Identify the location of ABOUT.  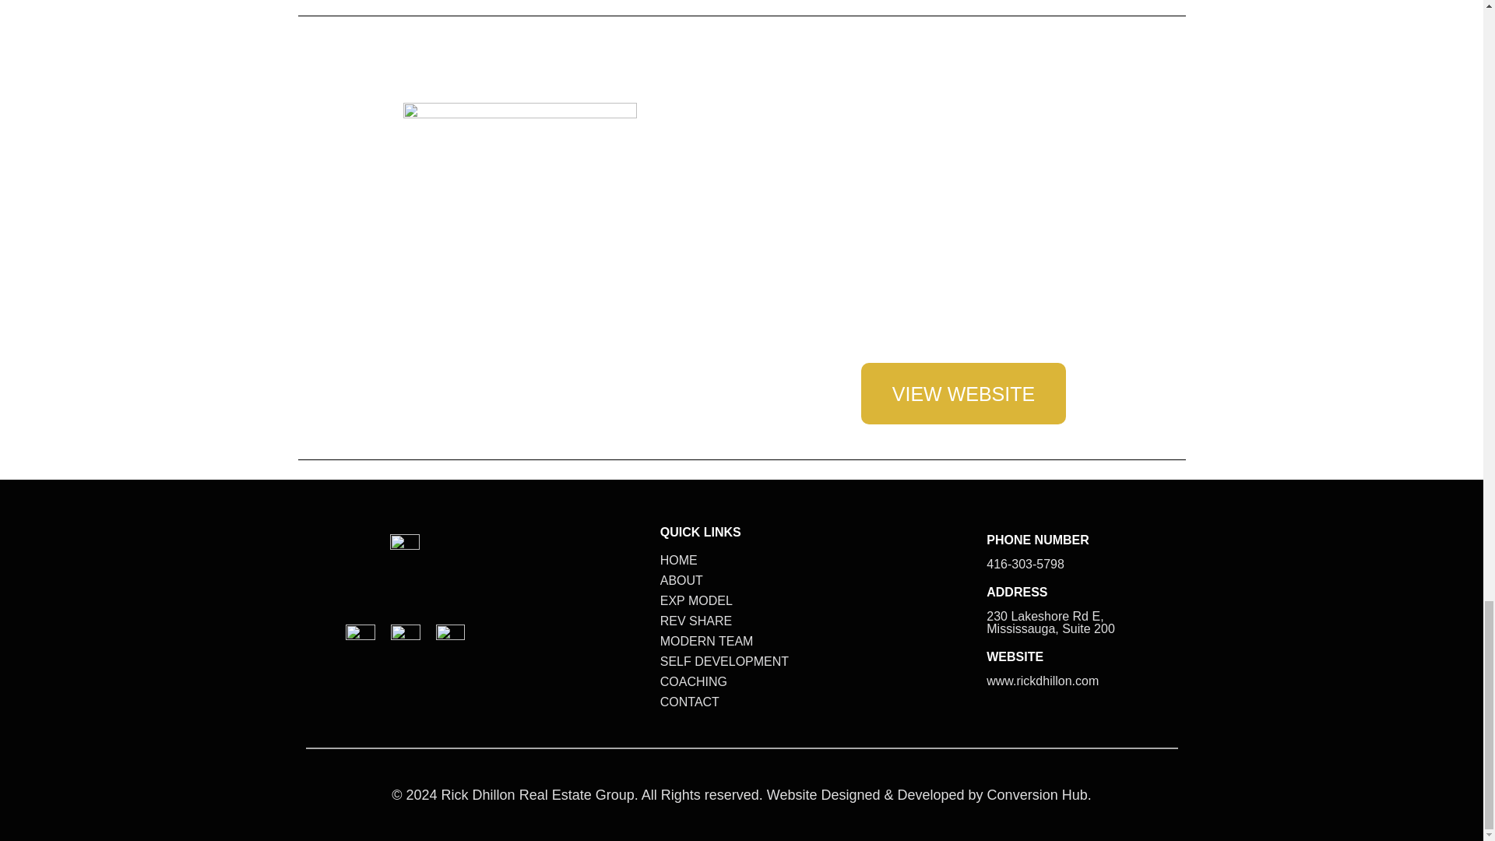
(681, 579).